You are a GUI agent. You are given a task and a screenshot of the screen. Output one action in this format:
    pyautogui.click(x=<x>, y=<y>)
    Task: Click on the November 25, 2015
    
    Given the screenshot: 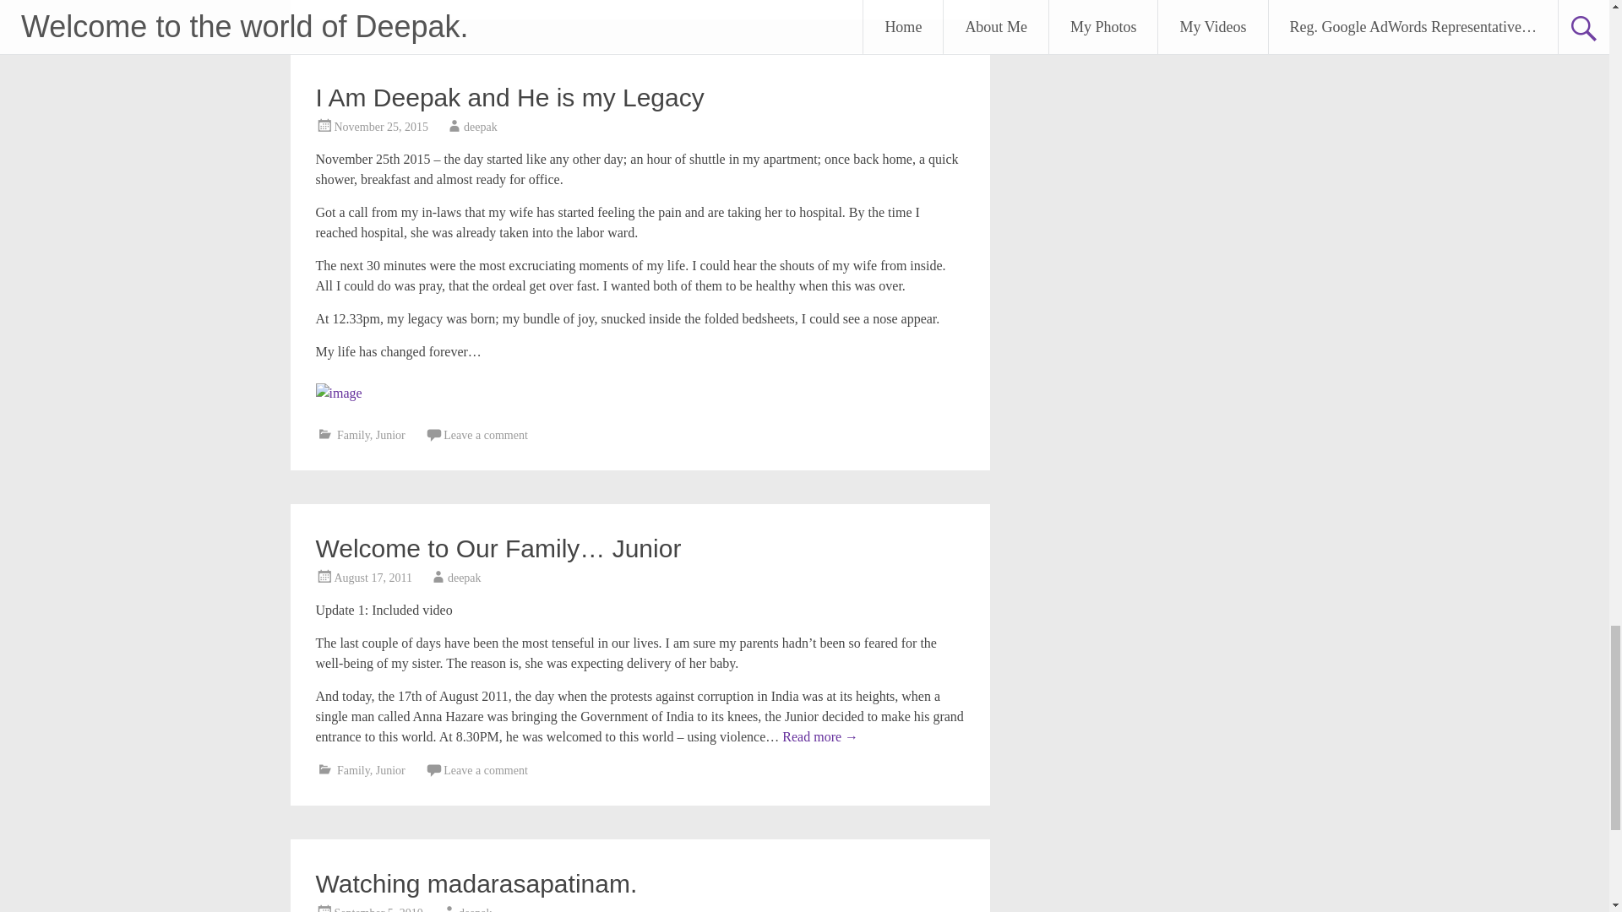 What is the action you would take?
    pyautogui.click(x=382, y=127)
    